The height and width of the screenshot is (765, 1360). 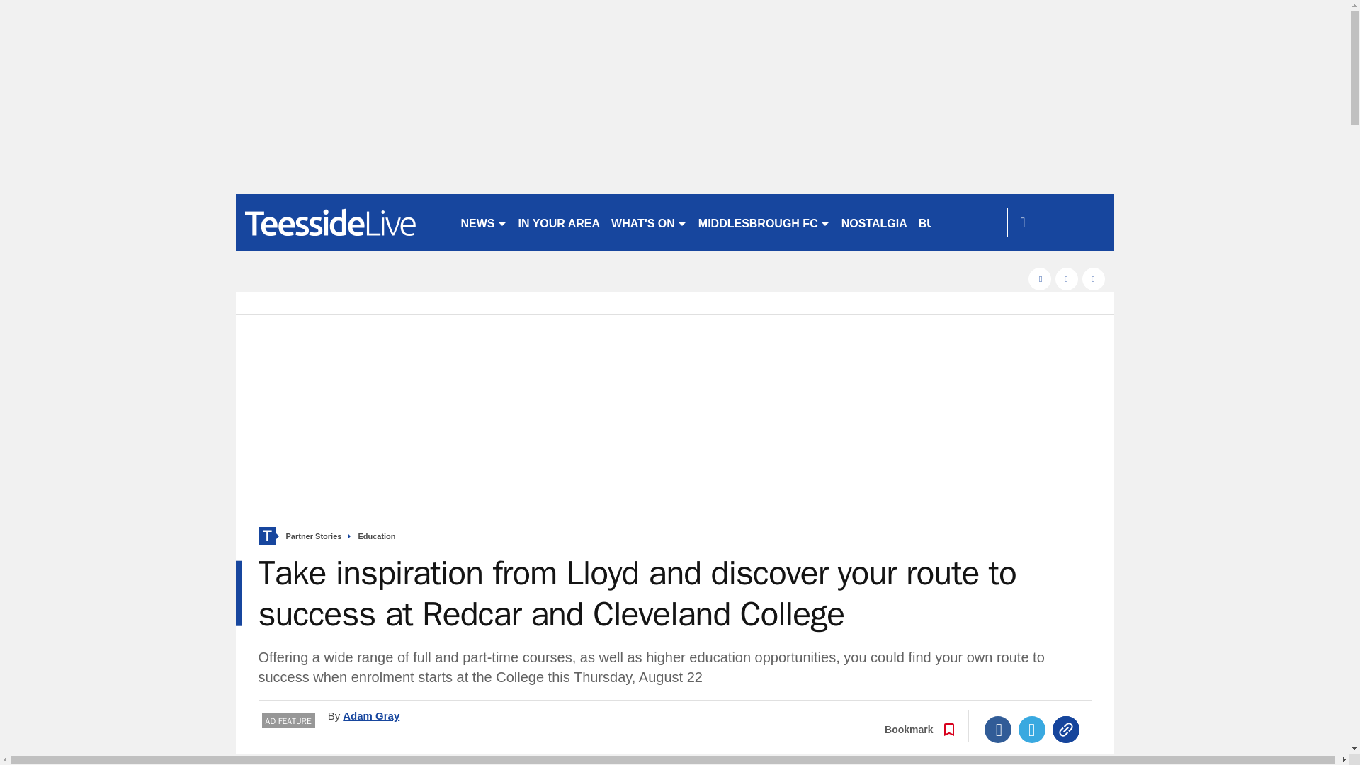 What do you see at coordinates (483, 222) in the screenshot?
I see `NEWS` at bounding box center [483, 222].